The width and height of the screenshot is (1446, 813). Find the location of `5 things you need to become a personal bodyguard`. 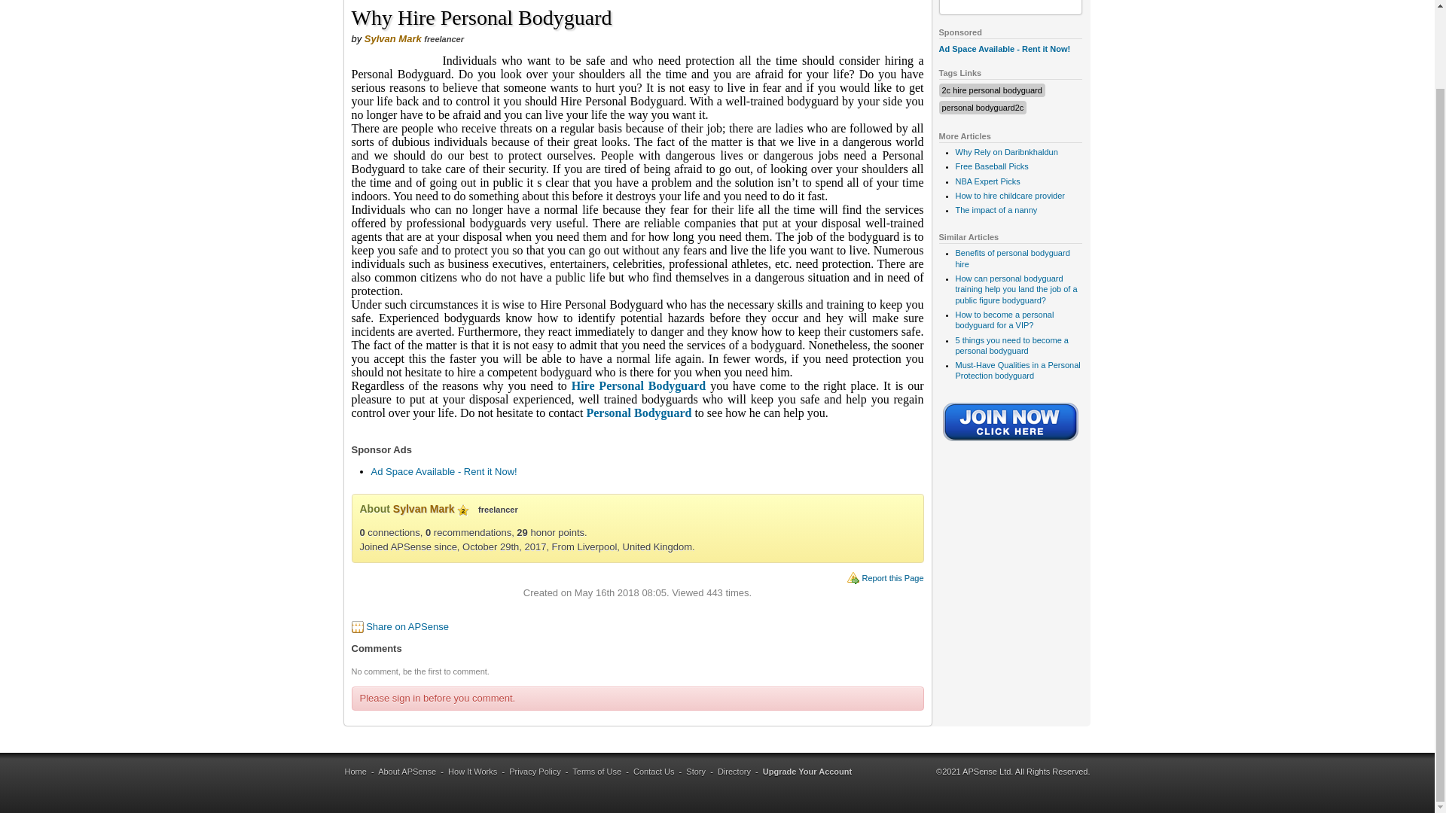

5 things you need to become a personal bodyguard is located at coordinates (1011, 345).